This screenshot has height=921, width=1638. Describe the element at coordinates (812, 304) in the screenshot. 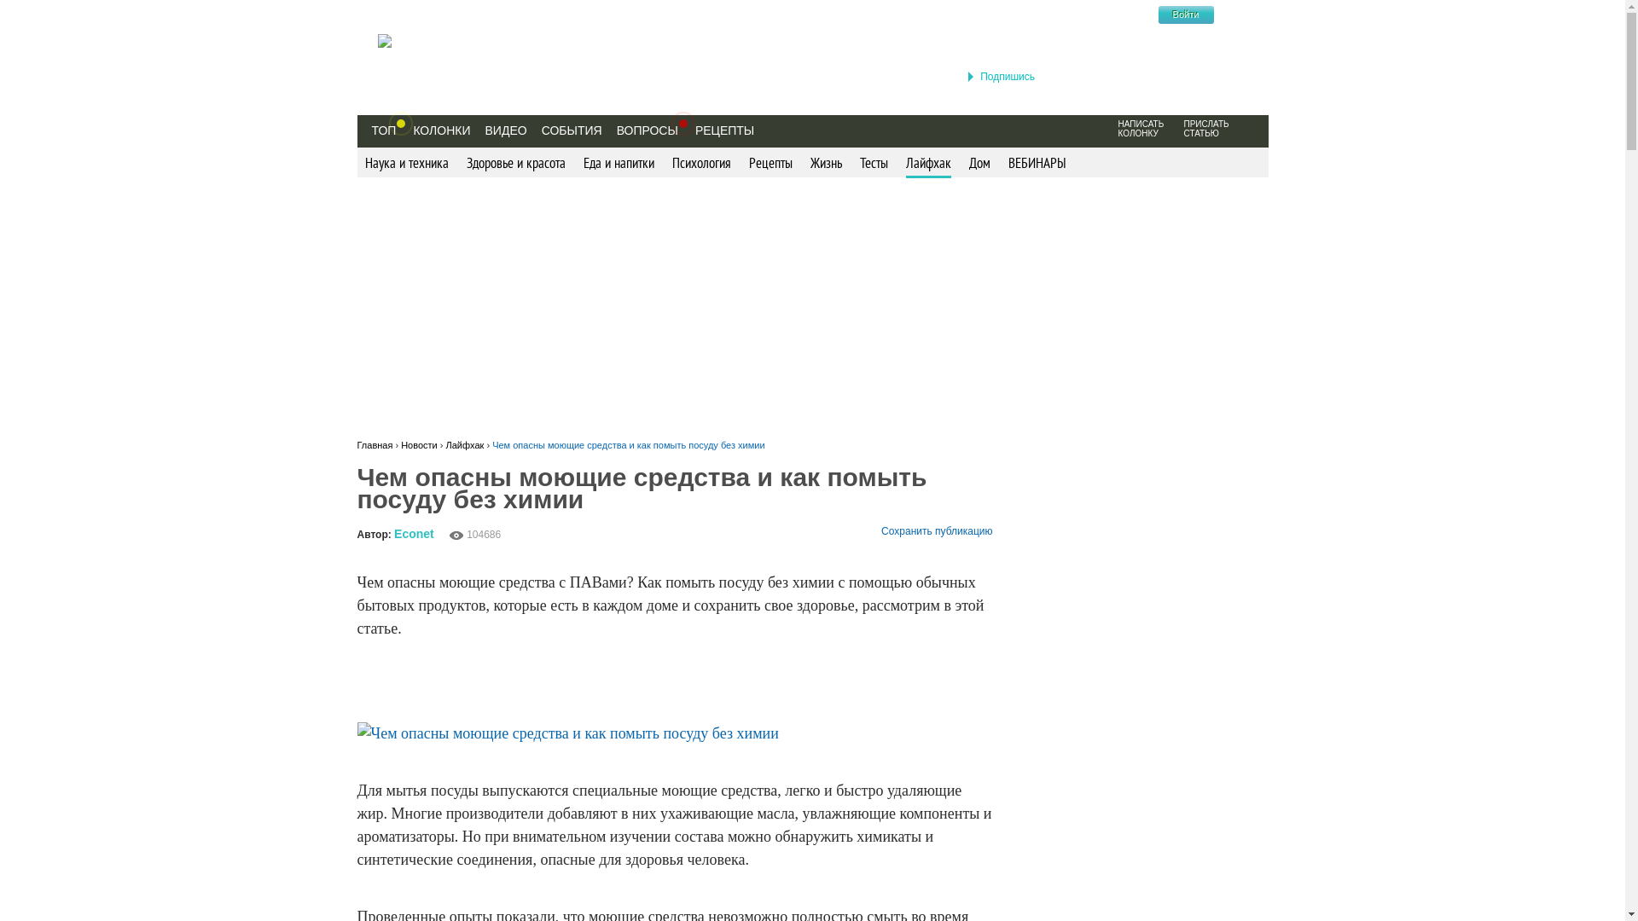

I see `Advertisement` at that location.